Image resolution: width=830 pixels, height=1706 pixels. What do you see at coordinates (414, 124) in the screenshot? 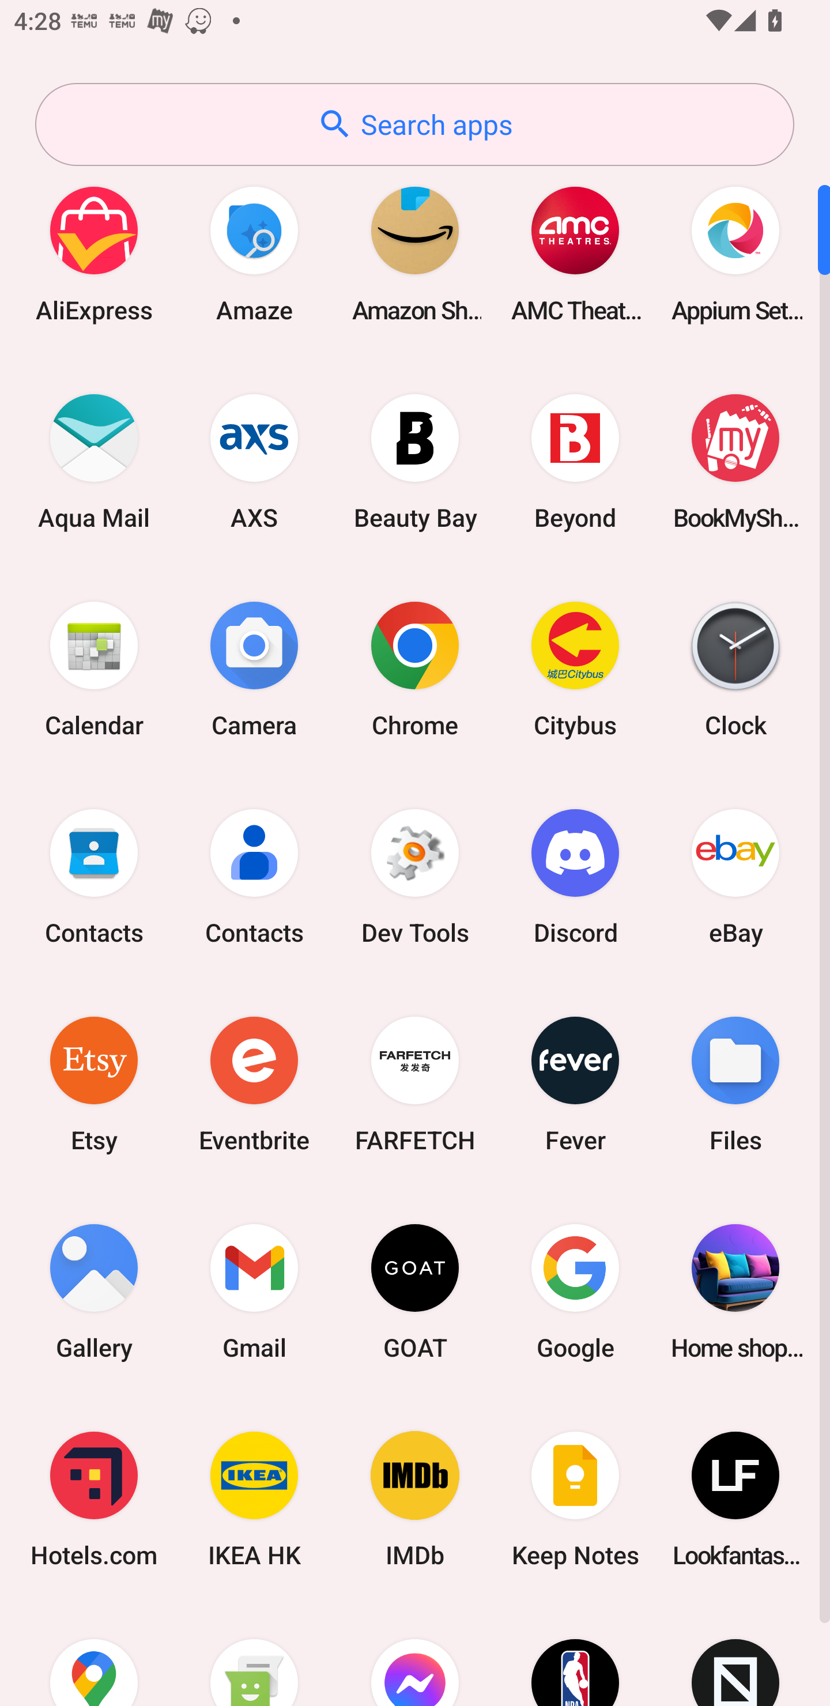
I see `  Search apps` at bounding box center [414, 124].